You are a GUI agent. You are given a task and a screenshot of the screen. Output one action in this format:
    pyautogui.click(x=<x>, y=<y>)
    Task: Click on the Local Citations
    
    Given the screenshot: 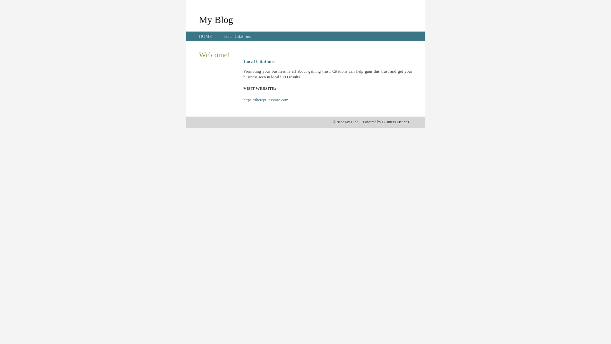 What is the action you would take?
    pyautogui.click(x=237, y=36)
    